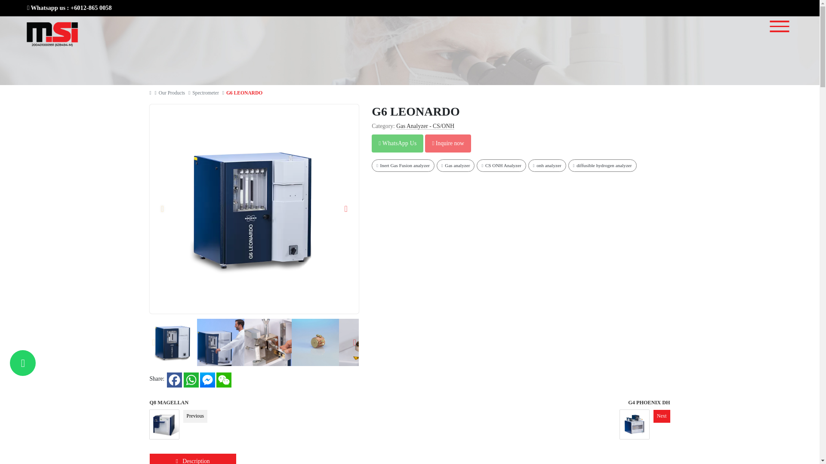 This screenshot has width=826, height=464. Describe the element at coordinates (244, 93) in the screenshot. I see `G6 LEONARDO` at that location.